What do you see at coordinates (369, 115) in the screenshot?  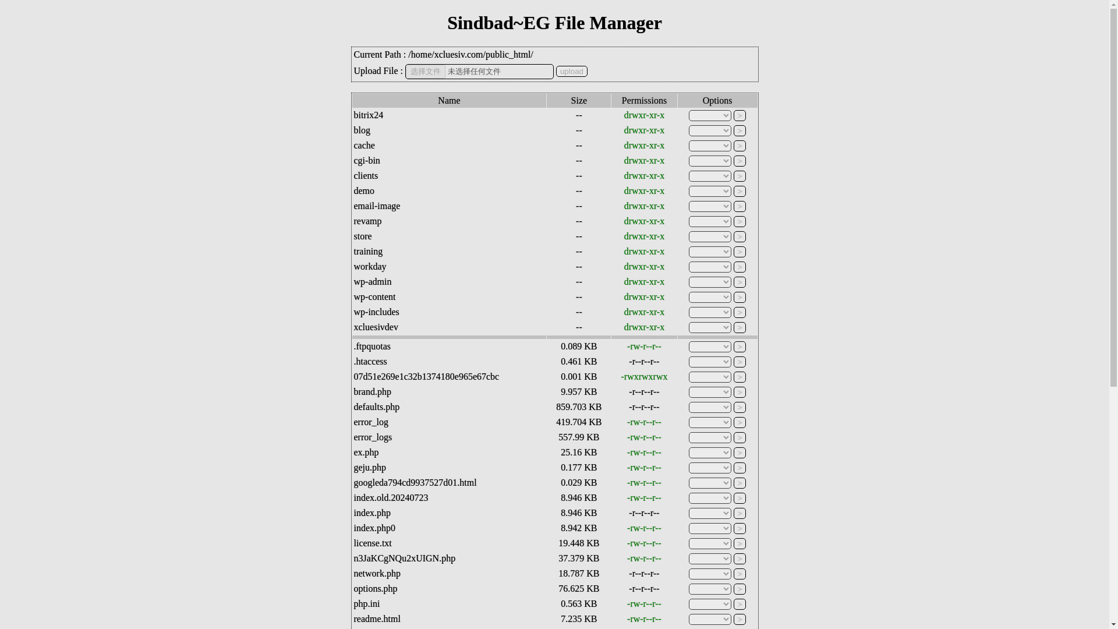 I see `bitrix24` at bounding box center [369, 115].